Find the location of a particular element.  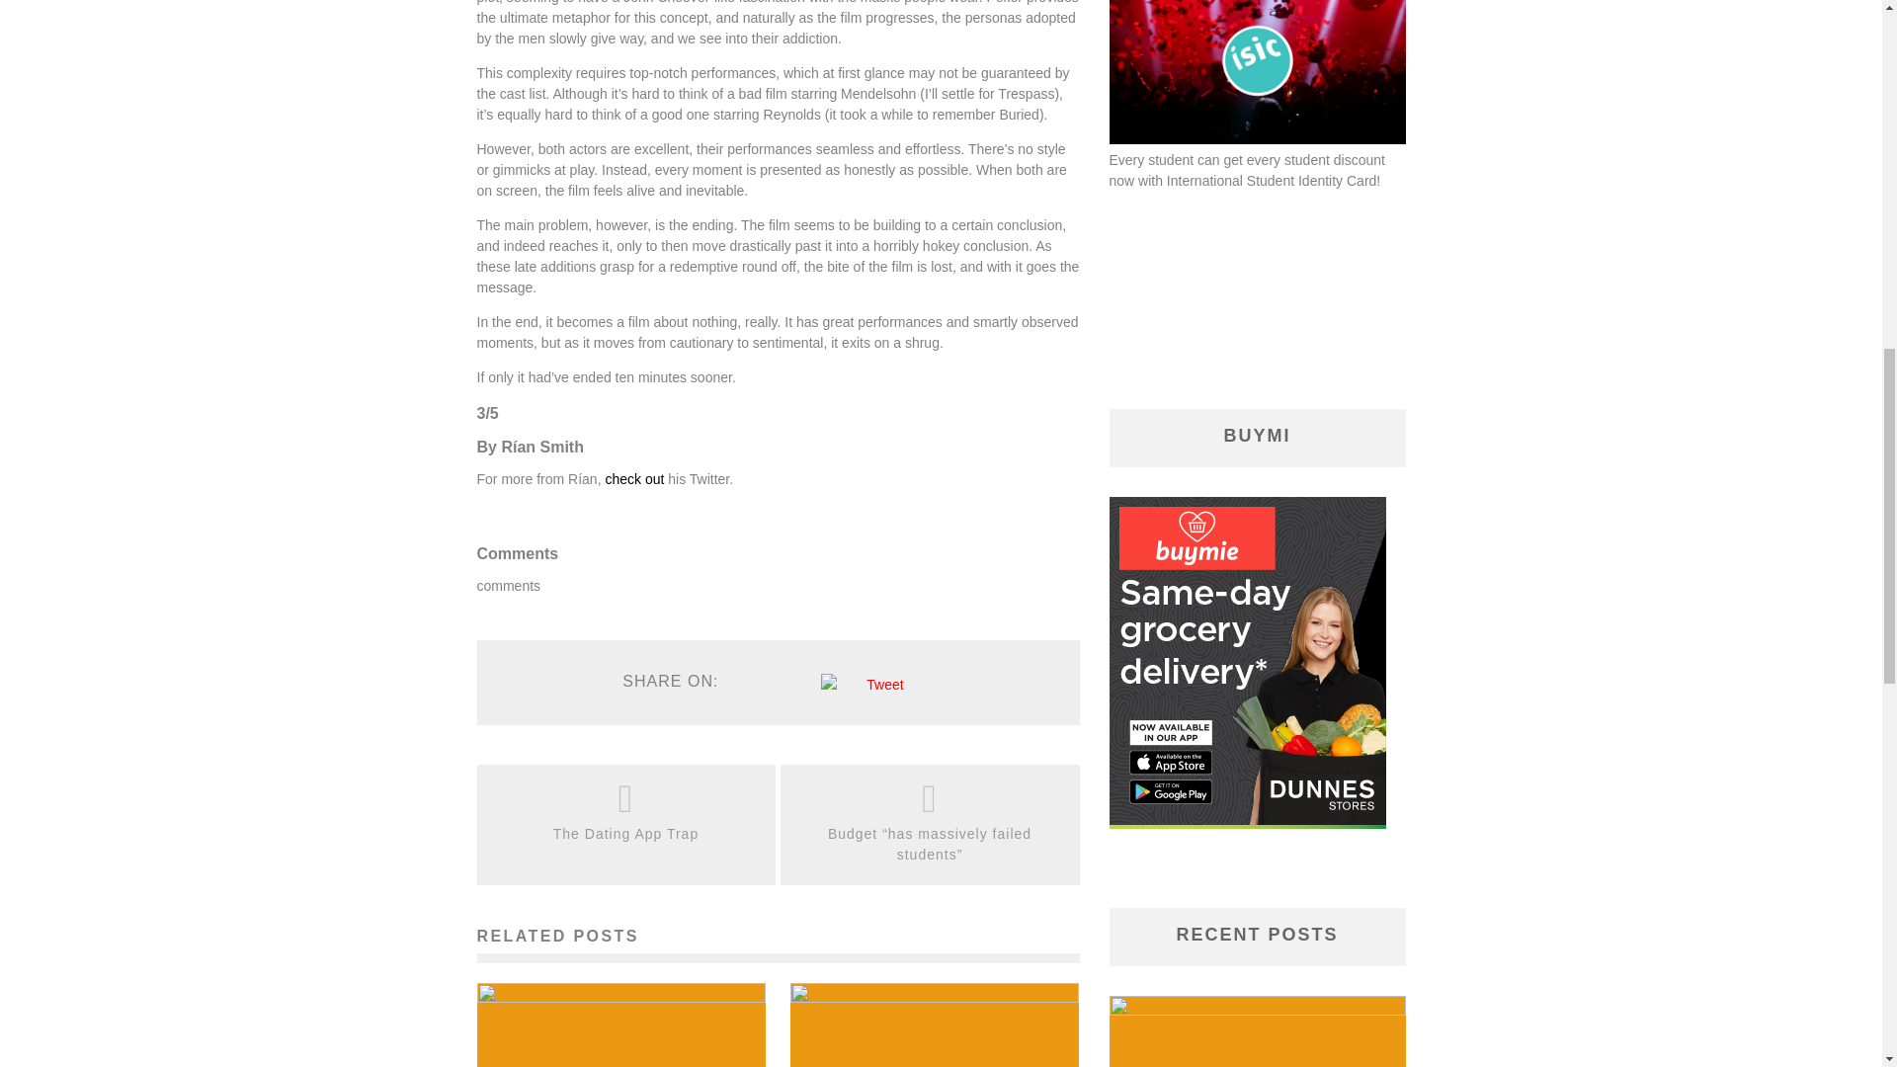

Oxygen.ie Sponsored by ISIC Ireland is located at coordinates (1257, 138).